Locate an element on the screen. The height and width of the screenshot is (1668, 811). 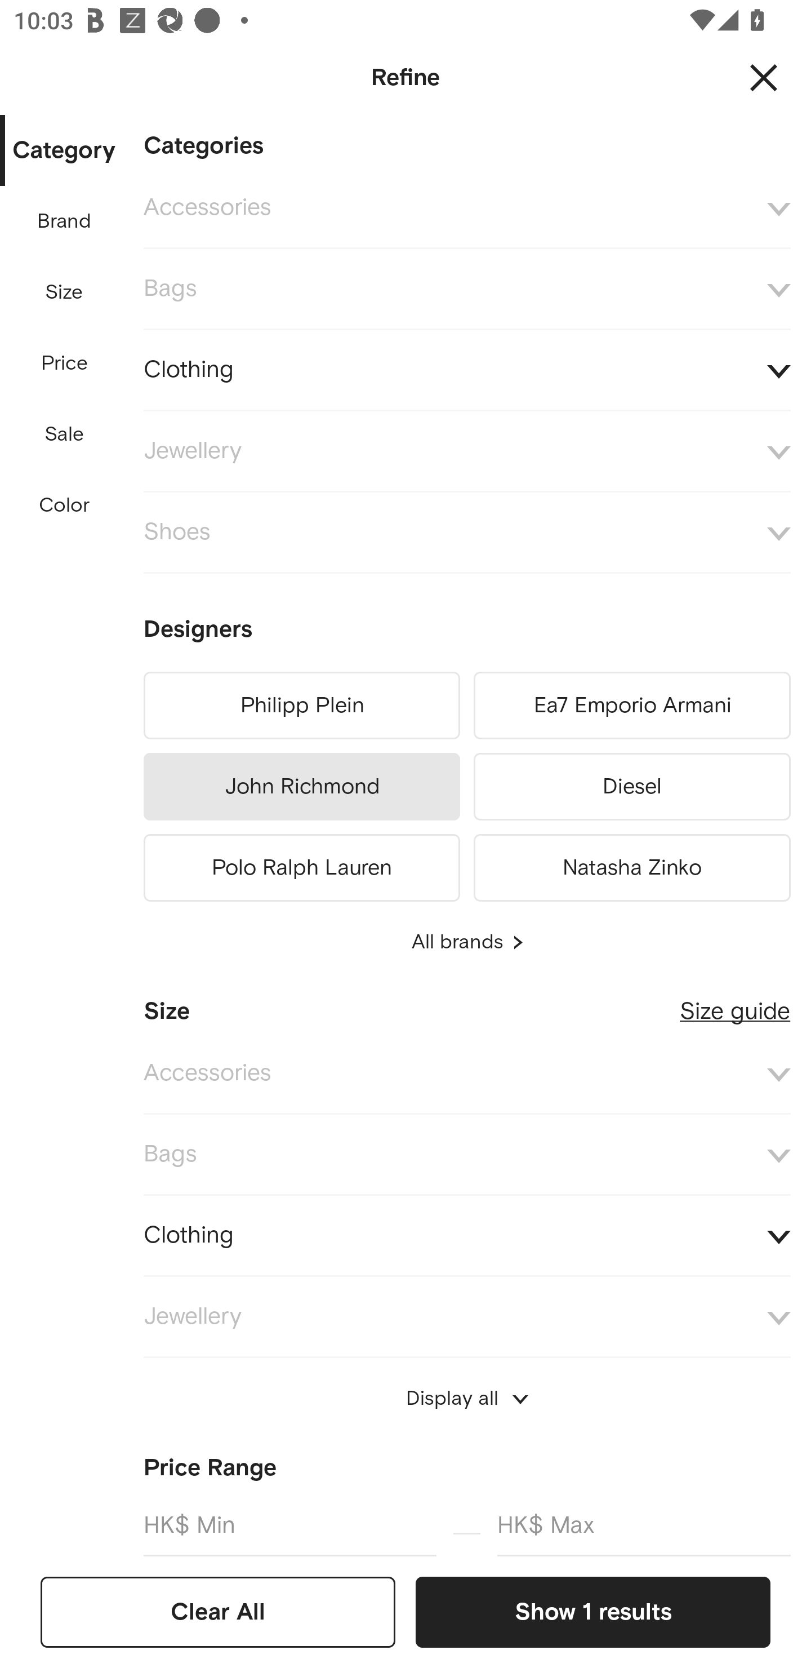
Brand is located at coordinates (65, 221).